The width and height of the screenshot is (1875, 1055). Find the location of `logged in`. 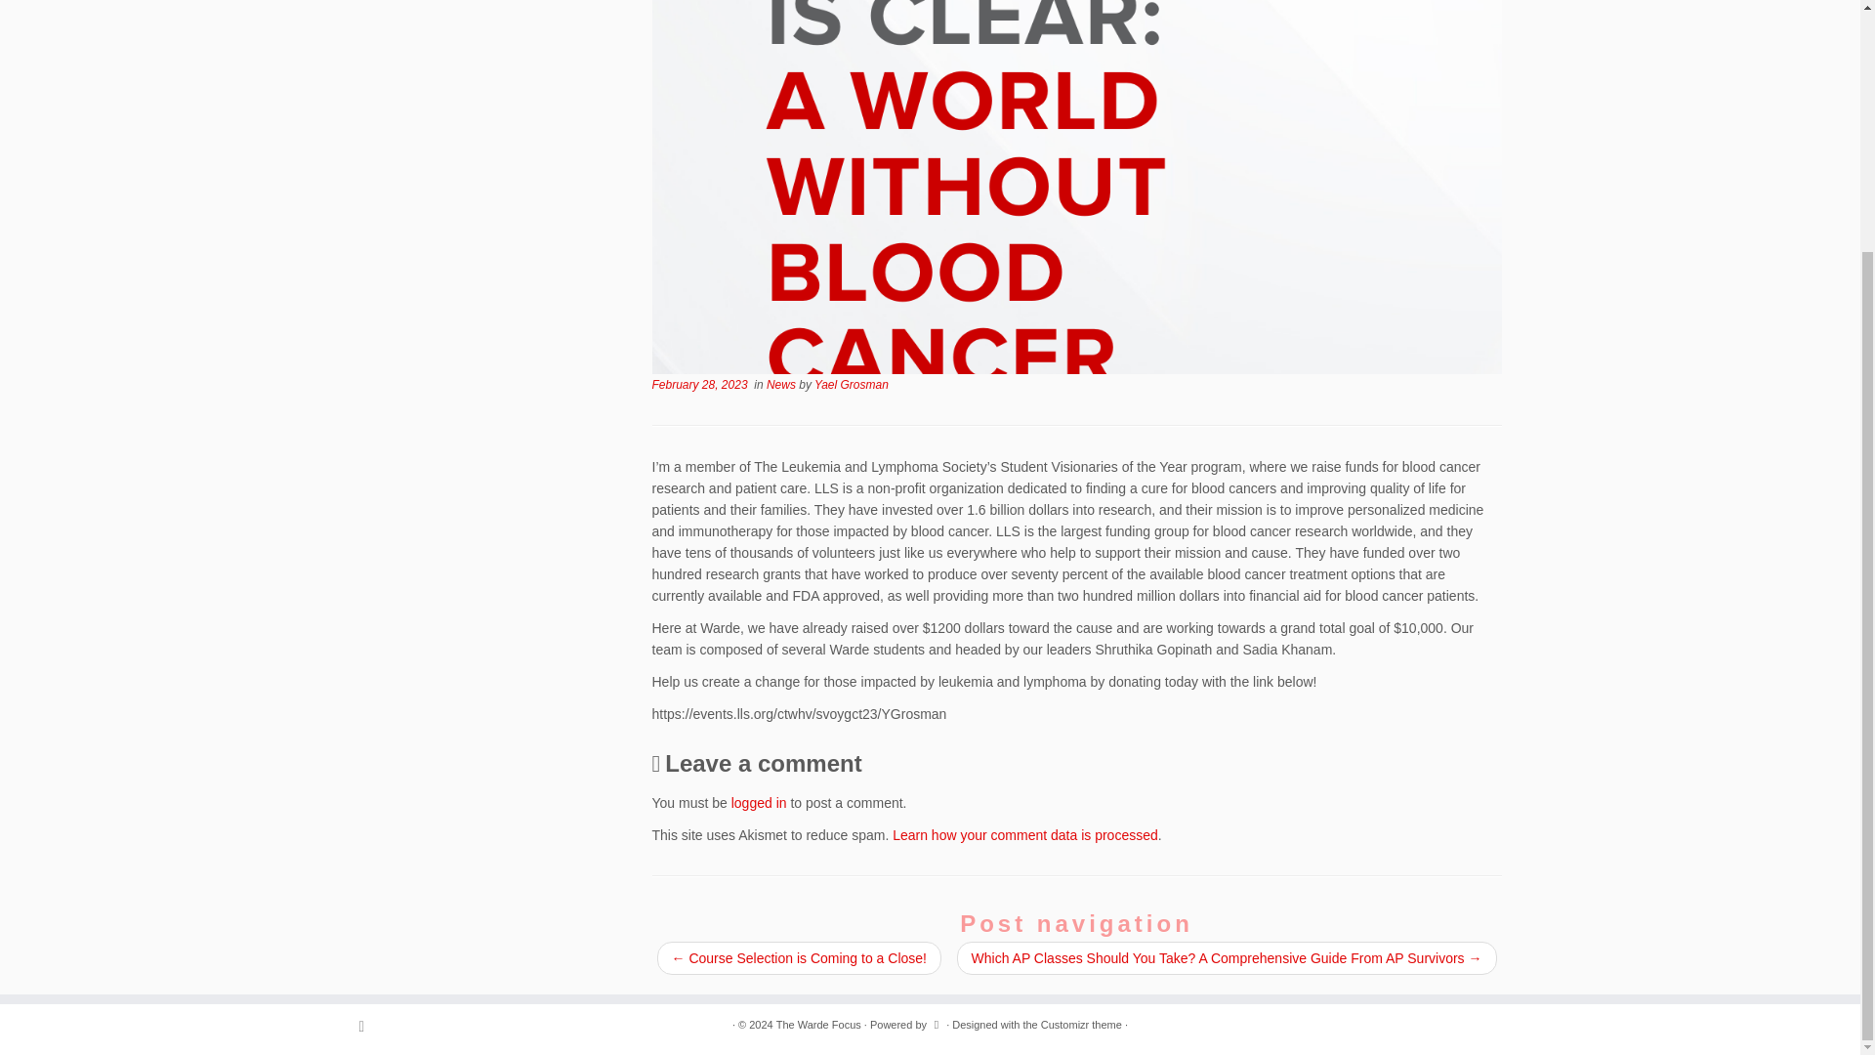

logged in is located at coordinates (759, 803).